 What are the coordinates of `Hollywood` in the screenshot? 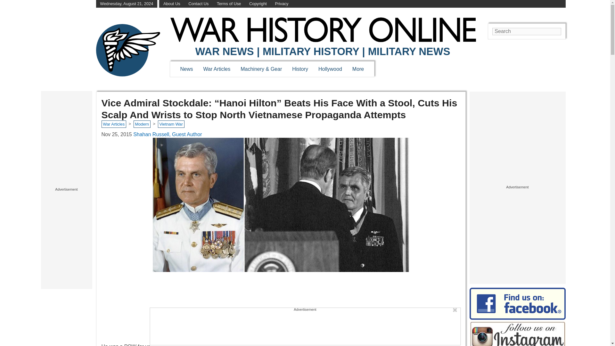 It's located at (330, 69).